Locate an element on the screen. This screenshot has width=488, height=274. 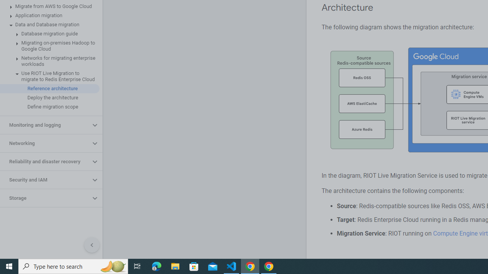
Hide side navigation is located at coordinates (92, 245).